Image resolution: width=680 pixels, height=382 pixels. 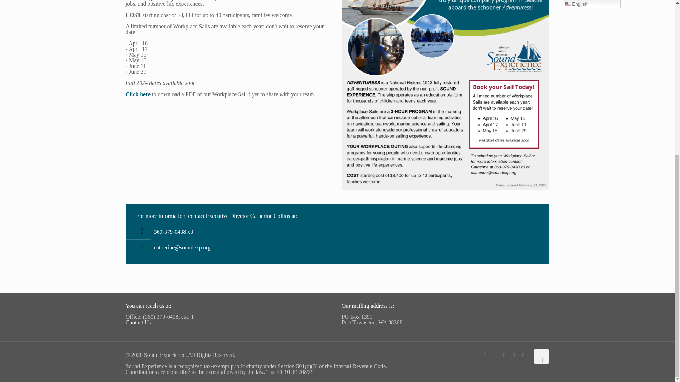 I want to click on YouTube, so click(x=504, y=355).